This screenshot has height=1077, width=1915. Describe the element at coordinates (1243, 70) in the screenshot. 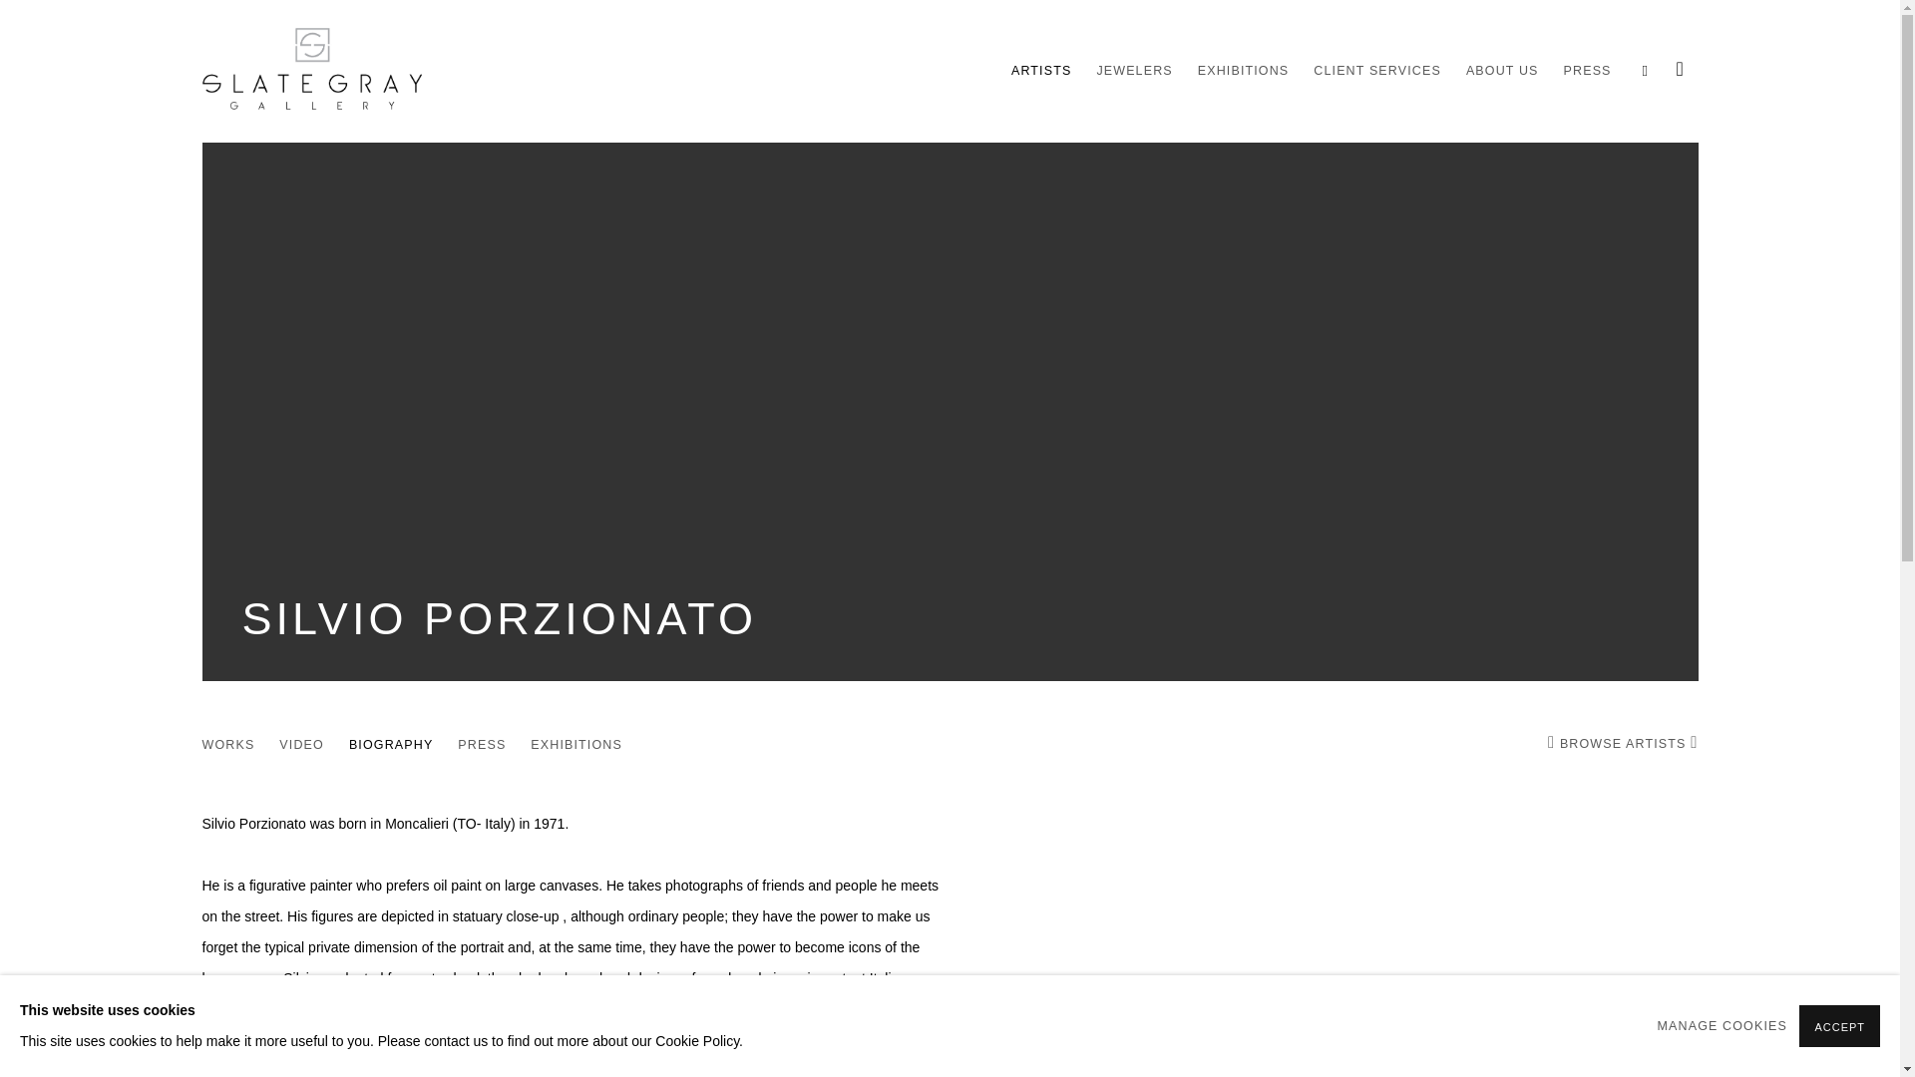

I see `EXHIBITIONS` at that location.